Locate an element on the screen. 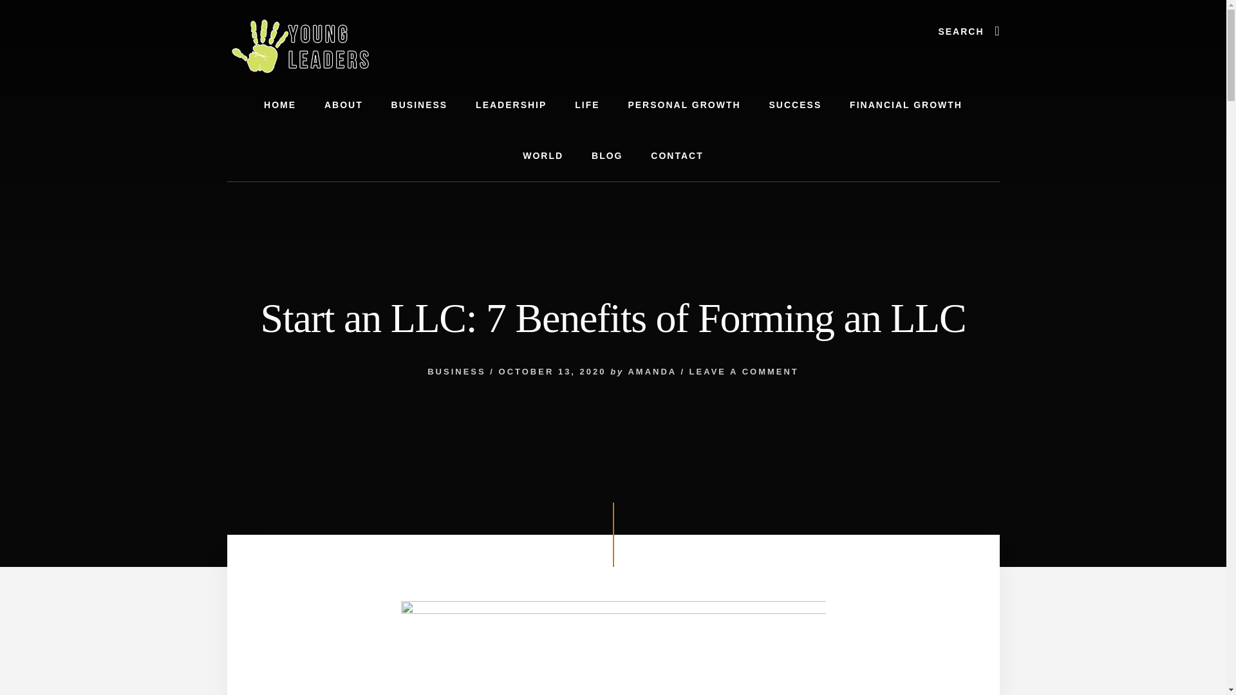 The width and height of the screenshot is (1236, 695). CONTACT is located at coordinates (676, 156).